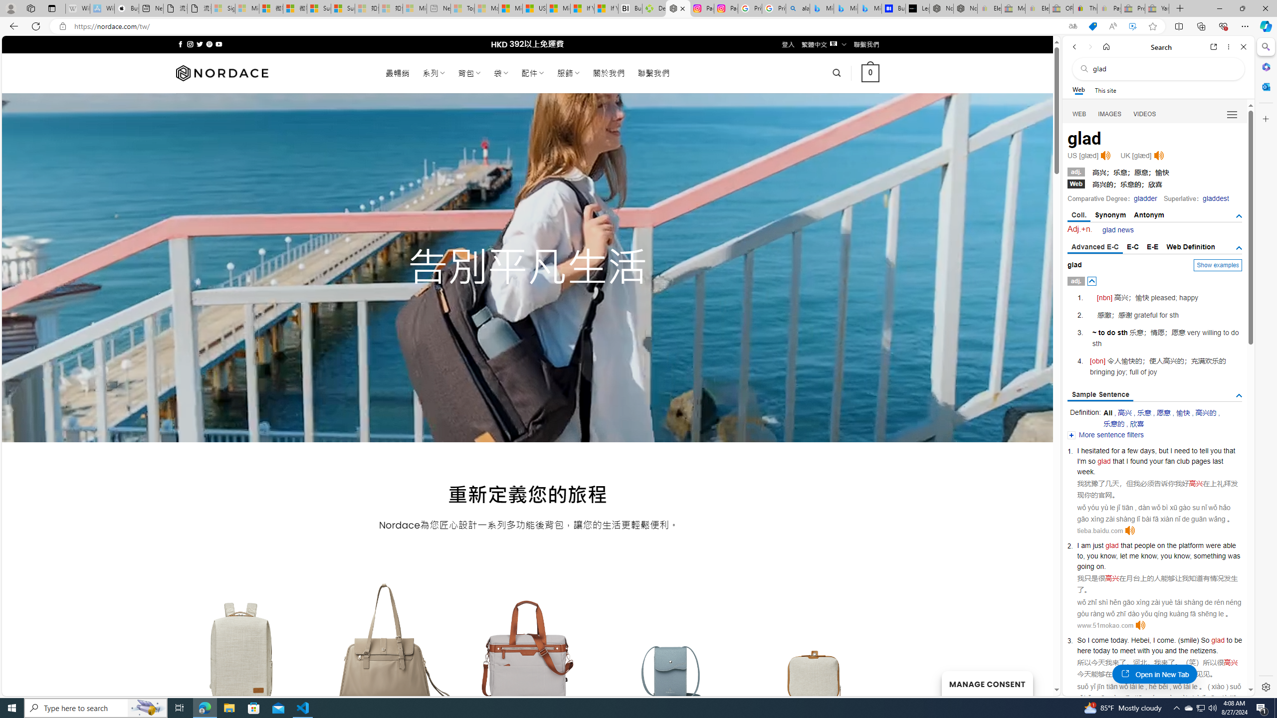 Image resolution: width=1277 pixels, height=718 pixels. Describe the element at coordinates (1105, 625) in the screenshot. I see `www.51mokao.com` at that location.